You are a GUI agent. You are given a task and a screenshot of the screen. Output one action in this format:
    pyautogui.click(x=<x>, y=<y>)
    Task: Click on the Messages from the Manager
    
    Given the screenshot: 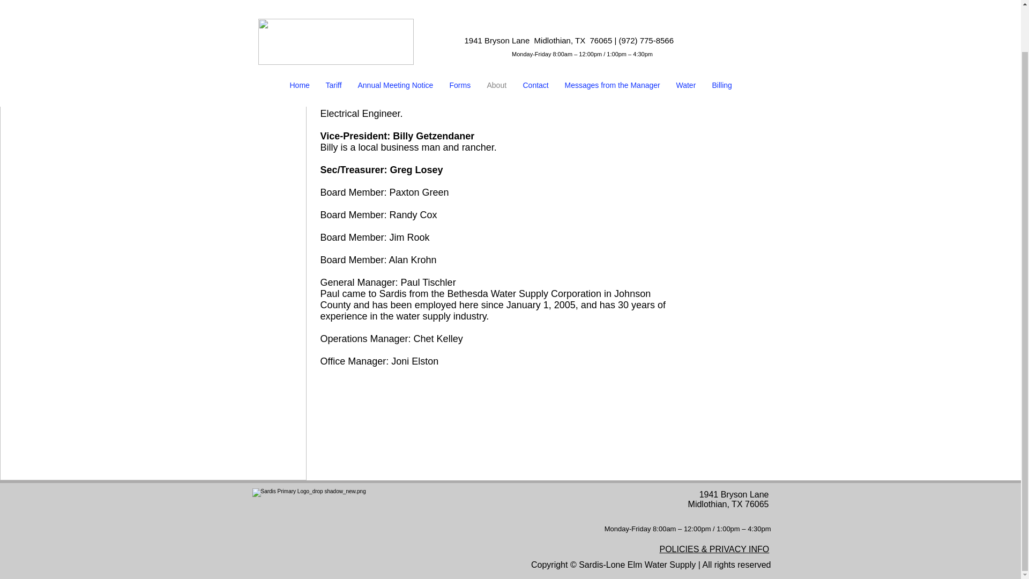 What is the action you would take?
    pyautogui.click(x=612, y=35)
    